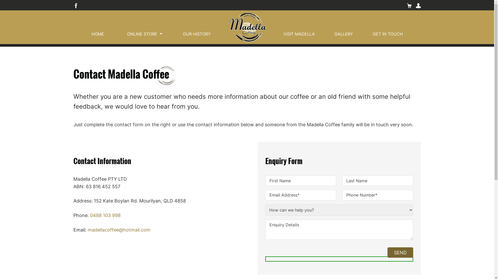 The width and height of the screenshot is (498, 280). What do you see at coordinates (98, 35) in the screenshot?
I see `HOME` at bounding box center [98, 35].